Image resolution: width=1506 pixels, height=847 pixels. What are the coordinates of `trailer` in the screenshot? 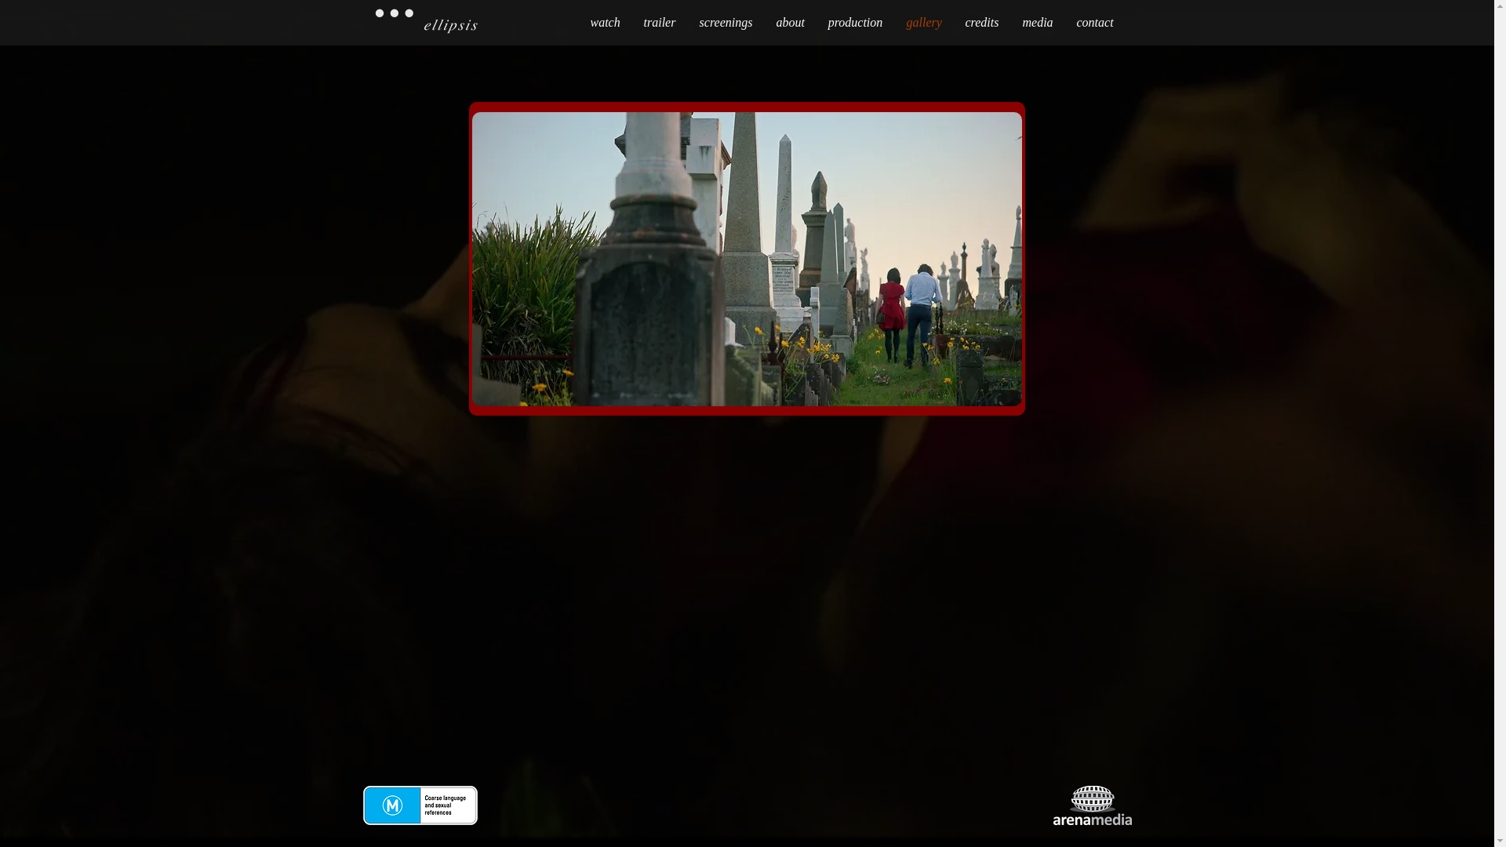 It's located at (660, 23).